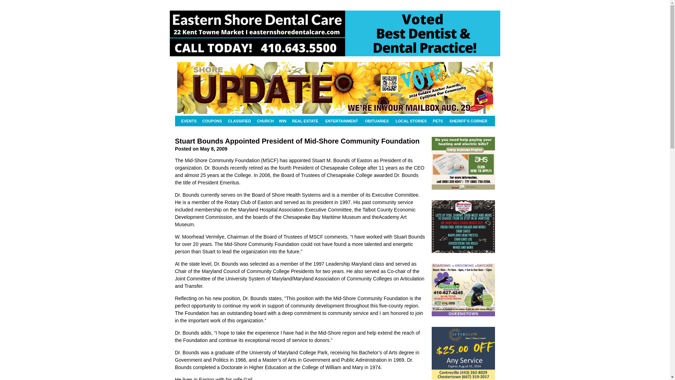 The image size is (675, 380). What do you see at coordinates (240, 121) in the screenshot?
I see `CLASSIFIED` at bounding box center [240, 121].